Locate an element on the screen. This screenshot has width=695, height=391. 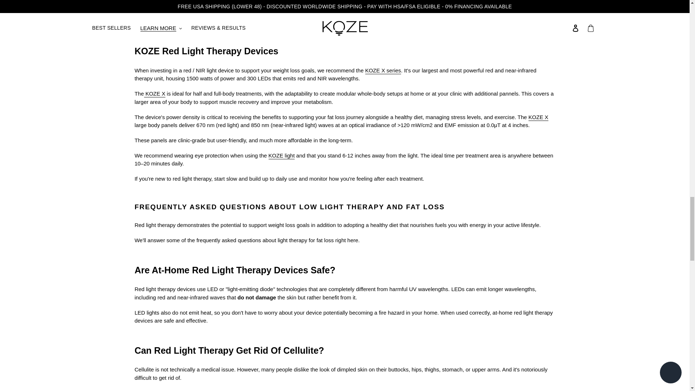
KOZE X is located at coordinates (154, 93).